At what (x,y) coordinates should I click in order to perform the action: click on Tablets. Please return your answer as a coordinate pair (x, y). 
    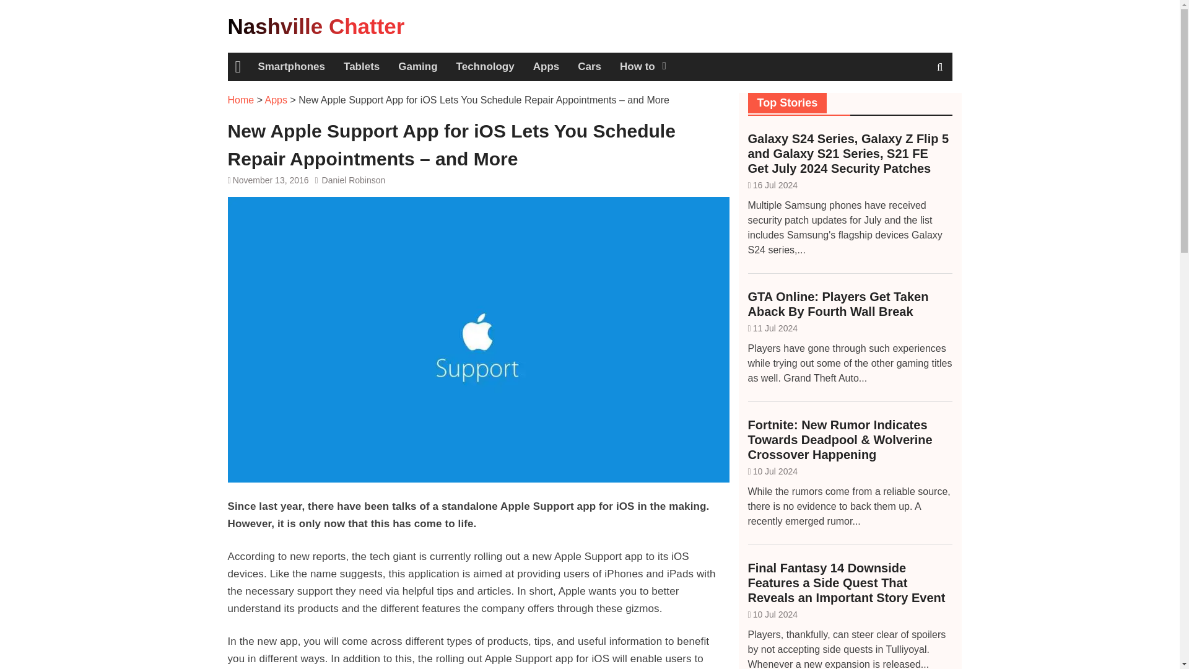
    Looking at the image, I should click on (361, 67).